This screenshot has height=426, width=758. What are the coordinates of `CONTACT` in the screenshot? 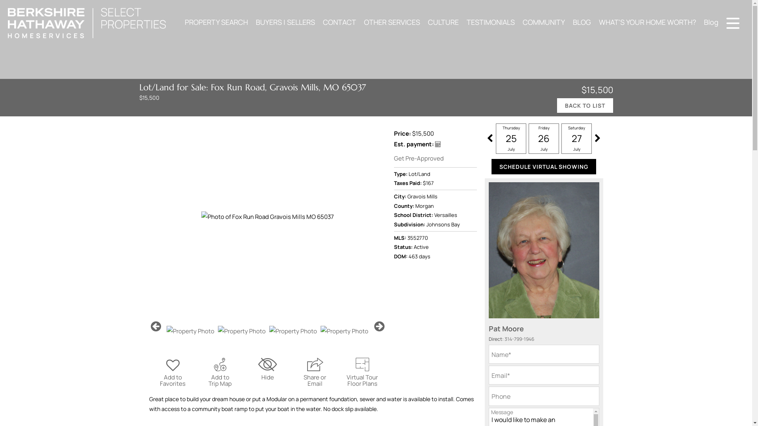 It's located at (340, 22).